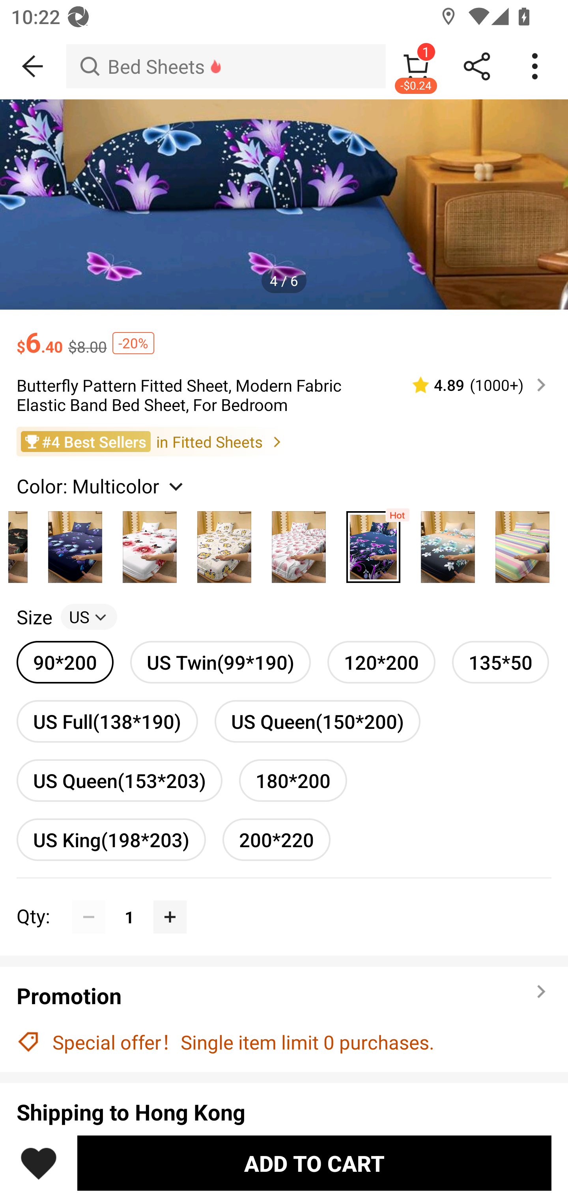 Image resolution: width=568 pixels, height=1199 pixels. I want to click on Saved, so click(39, 1163).